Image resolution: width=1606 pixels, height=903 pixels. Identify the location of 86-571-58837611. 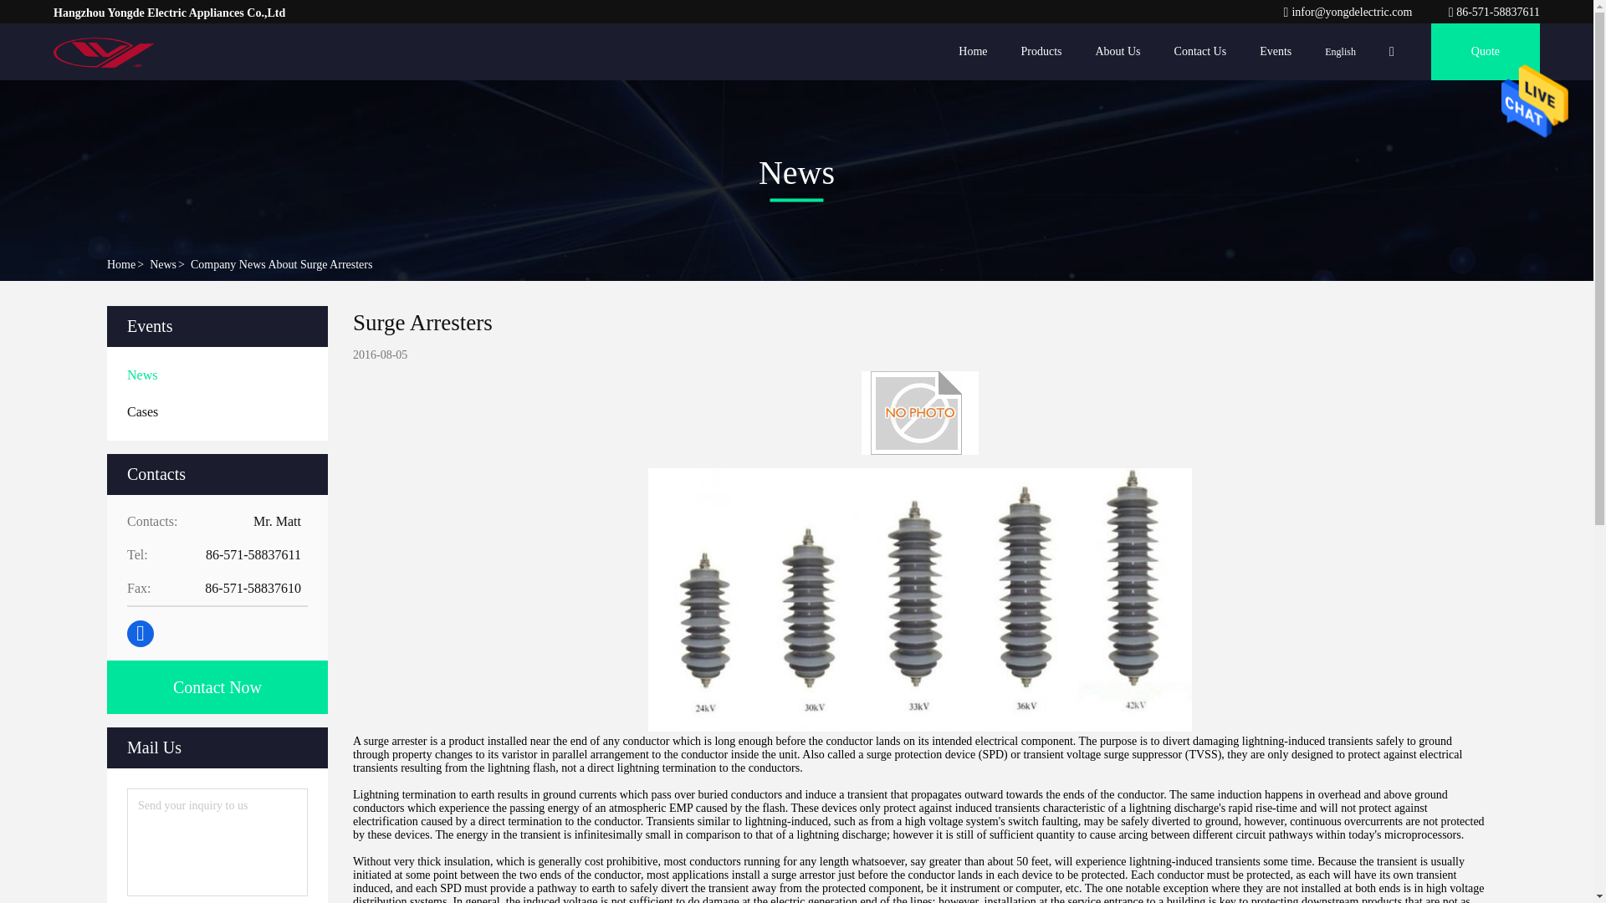
(1494, 12).